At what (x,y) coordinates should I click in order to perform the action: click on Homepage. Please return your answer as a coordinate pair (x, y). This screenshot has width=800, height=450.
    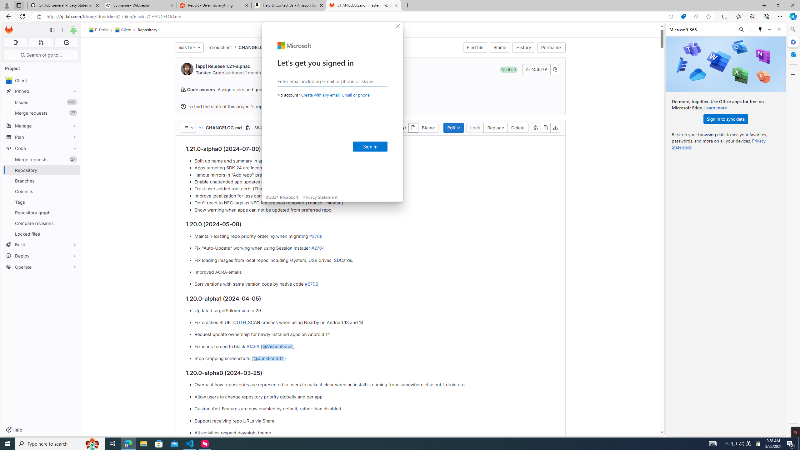
    Looking at the image, I should click on (9, 30).